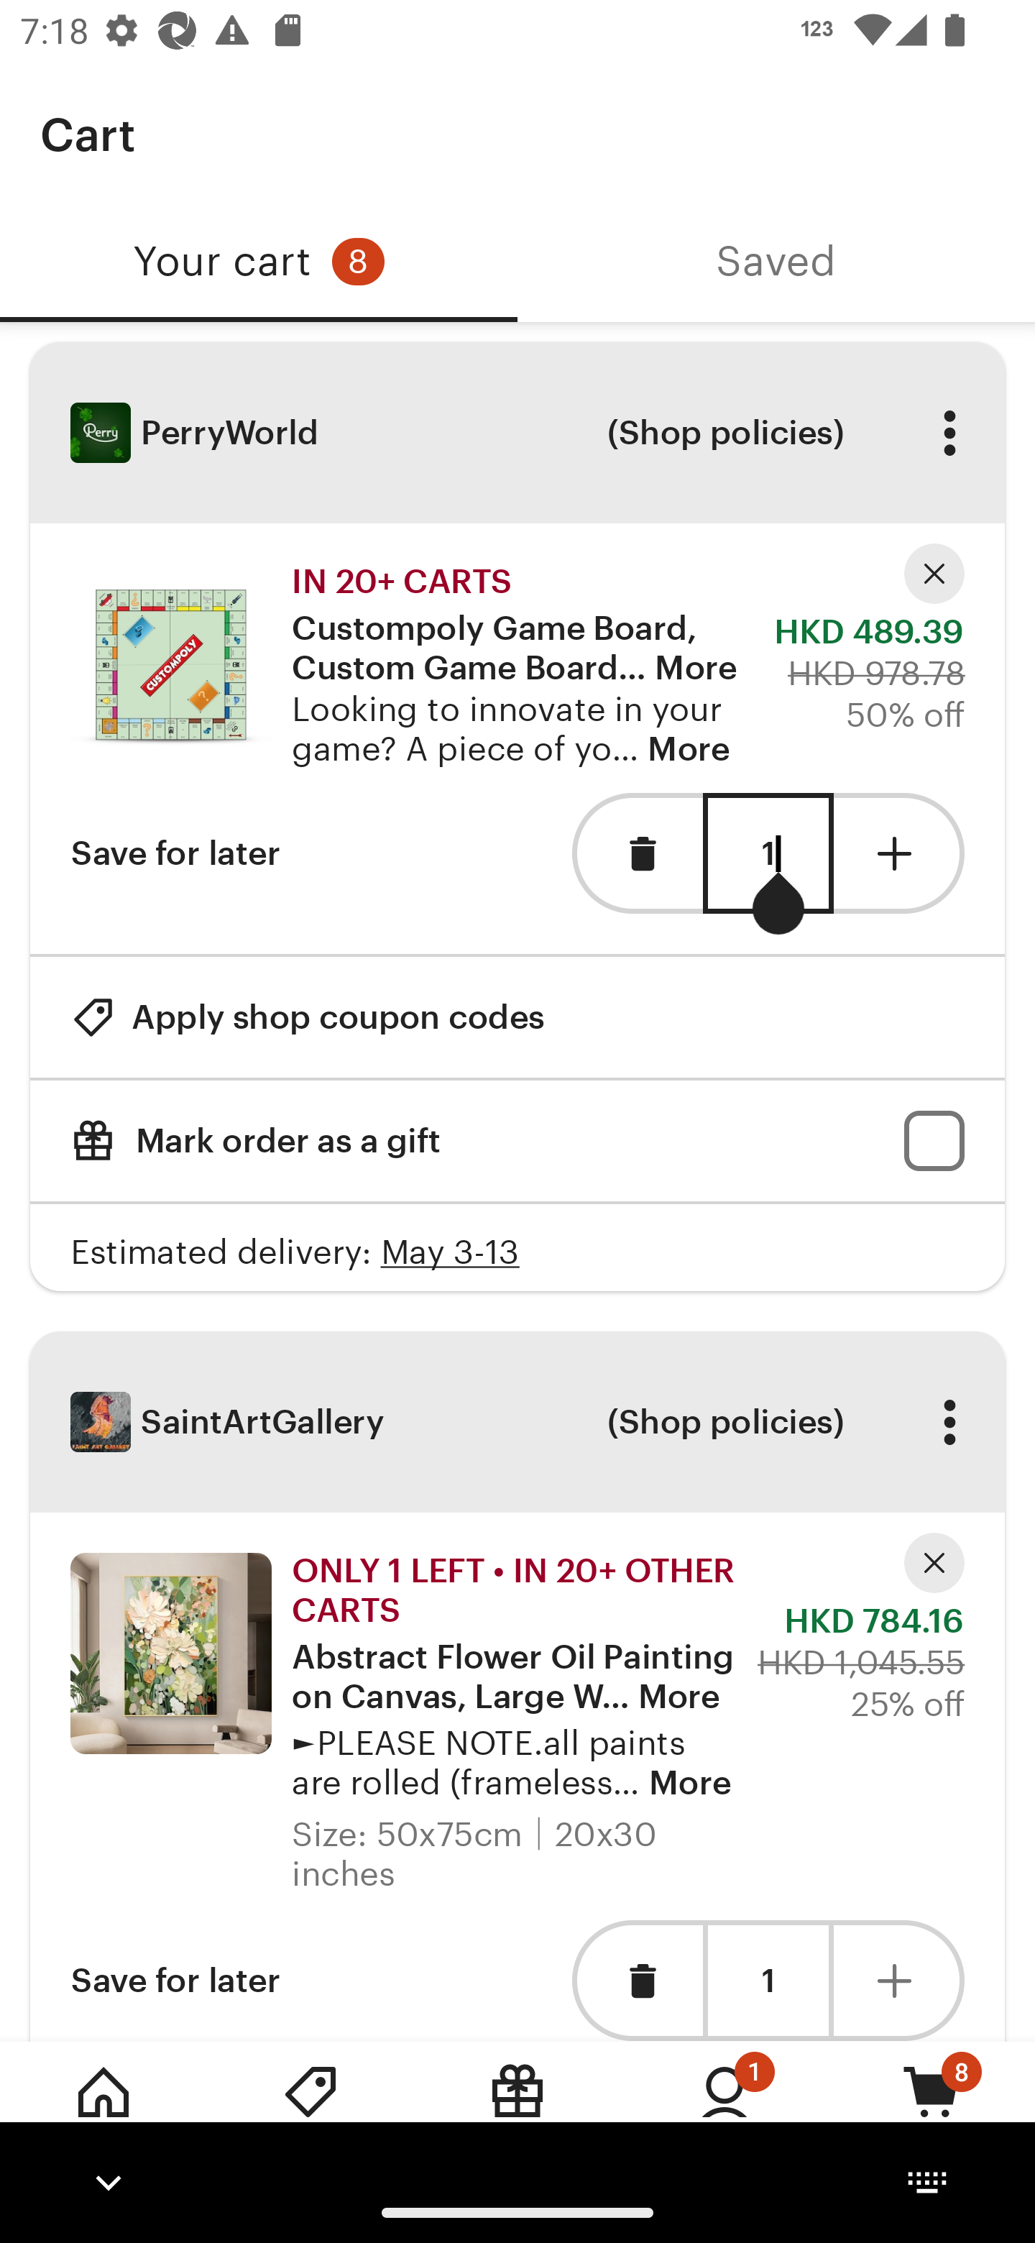 Image resolution: width=1035 pixels, height=2243 pixels. I want to click on Remove item from cart, so click(637, 853).